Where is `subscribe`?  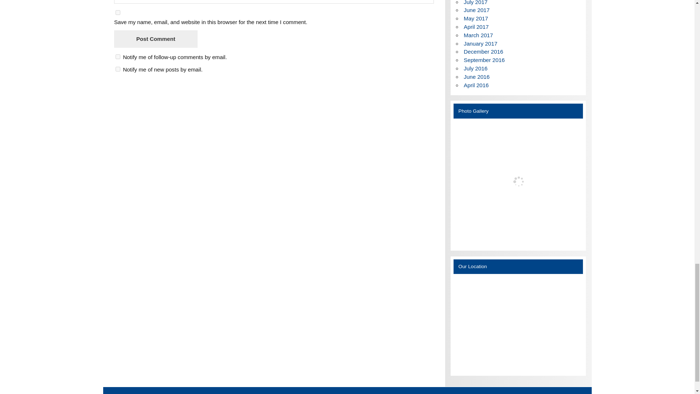 subscribe is located at coordinates (118, 69).